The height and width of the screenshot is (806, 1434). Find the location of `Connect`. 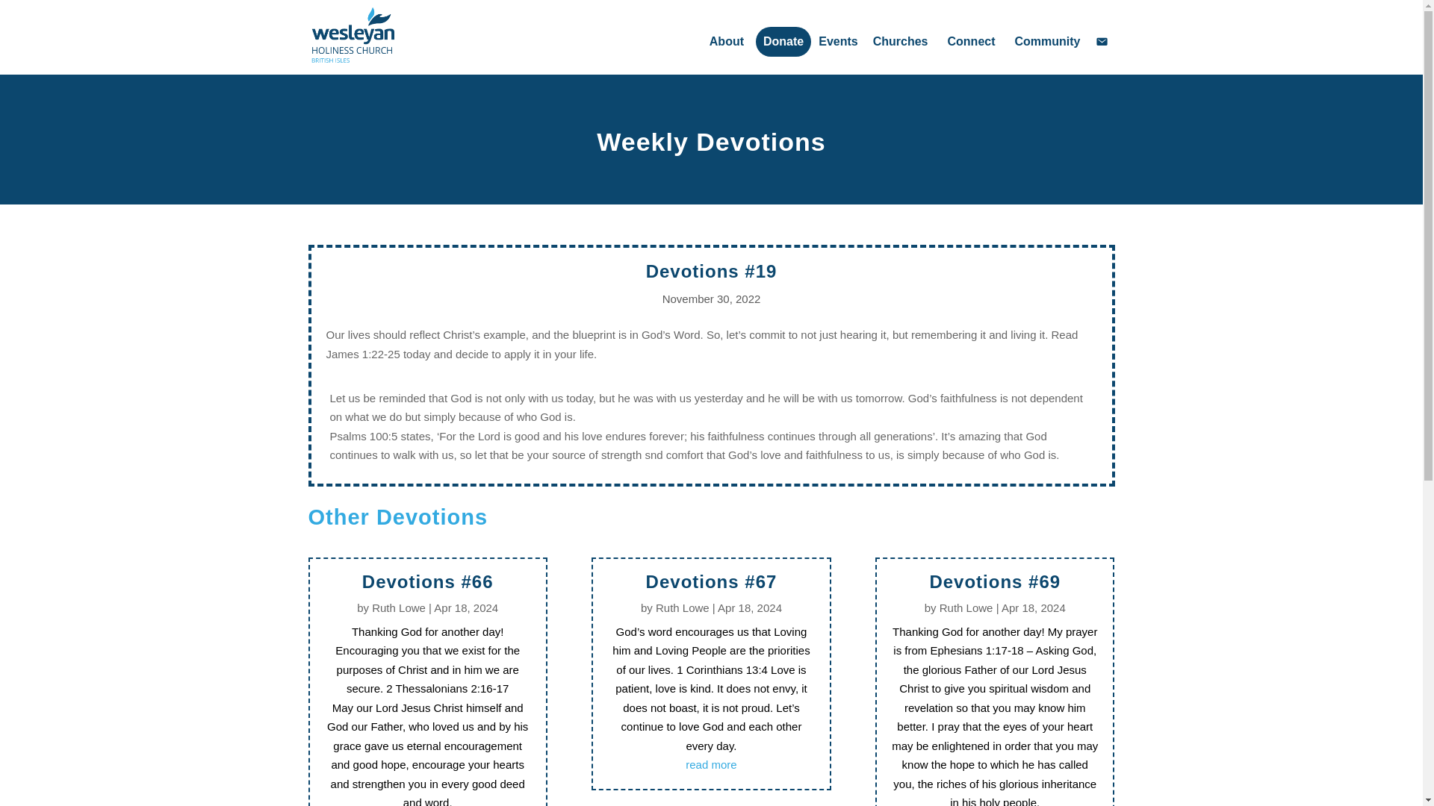

Connect is located at coordinates (972, 41).